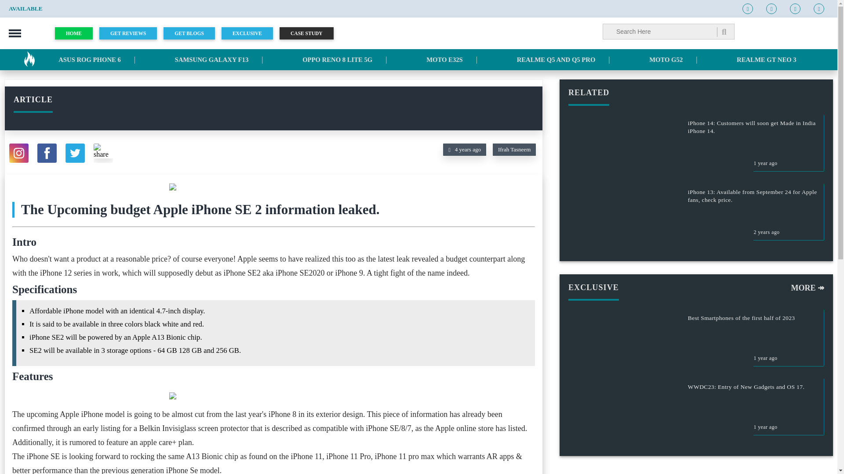 Image resolution: width=844 pixels, height=474 pixels. Describe the element at coordinates (131, 33) in the screenshot. I see `GET REVIEWS` at that location.